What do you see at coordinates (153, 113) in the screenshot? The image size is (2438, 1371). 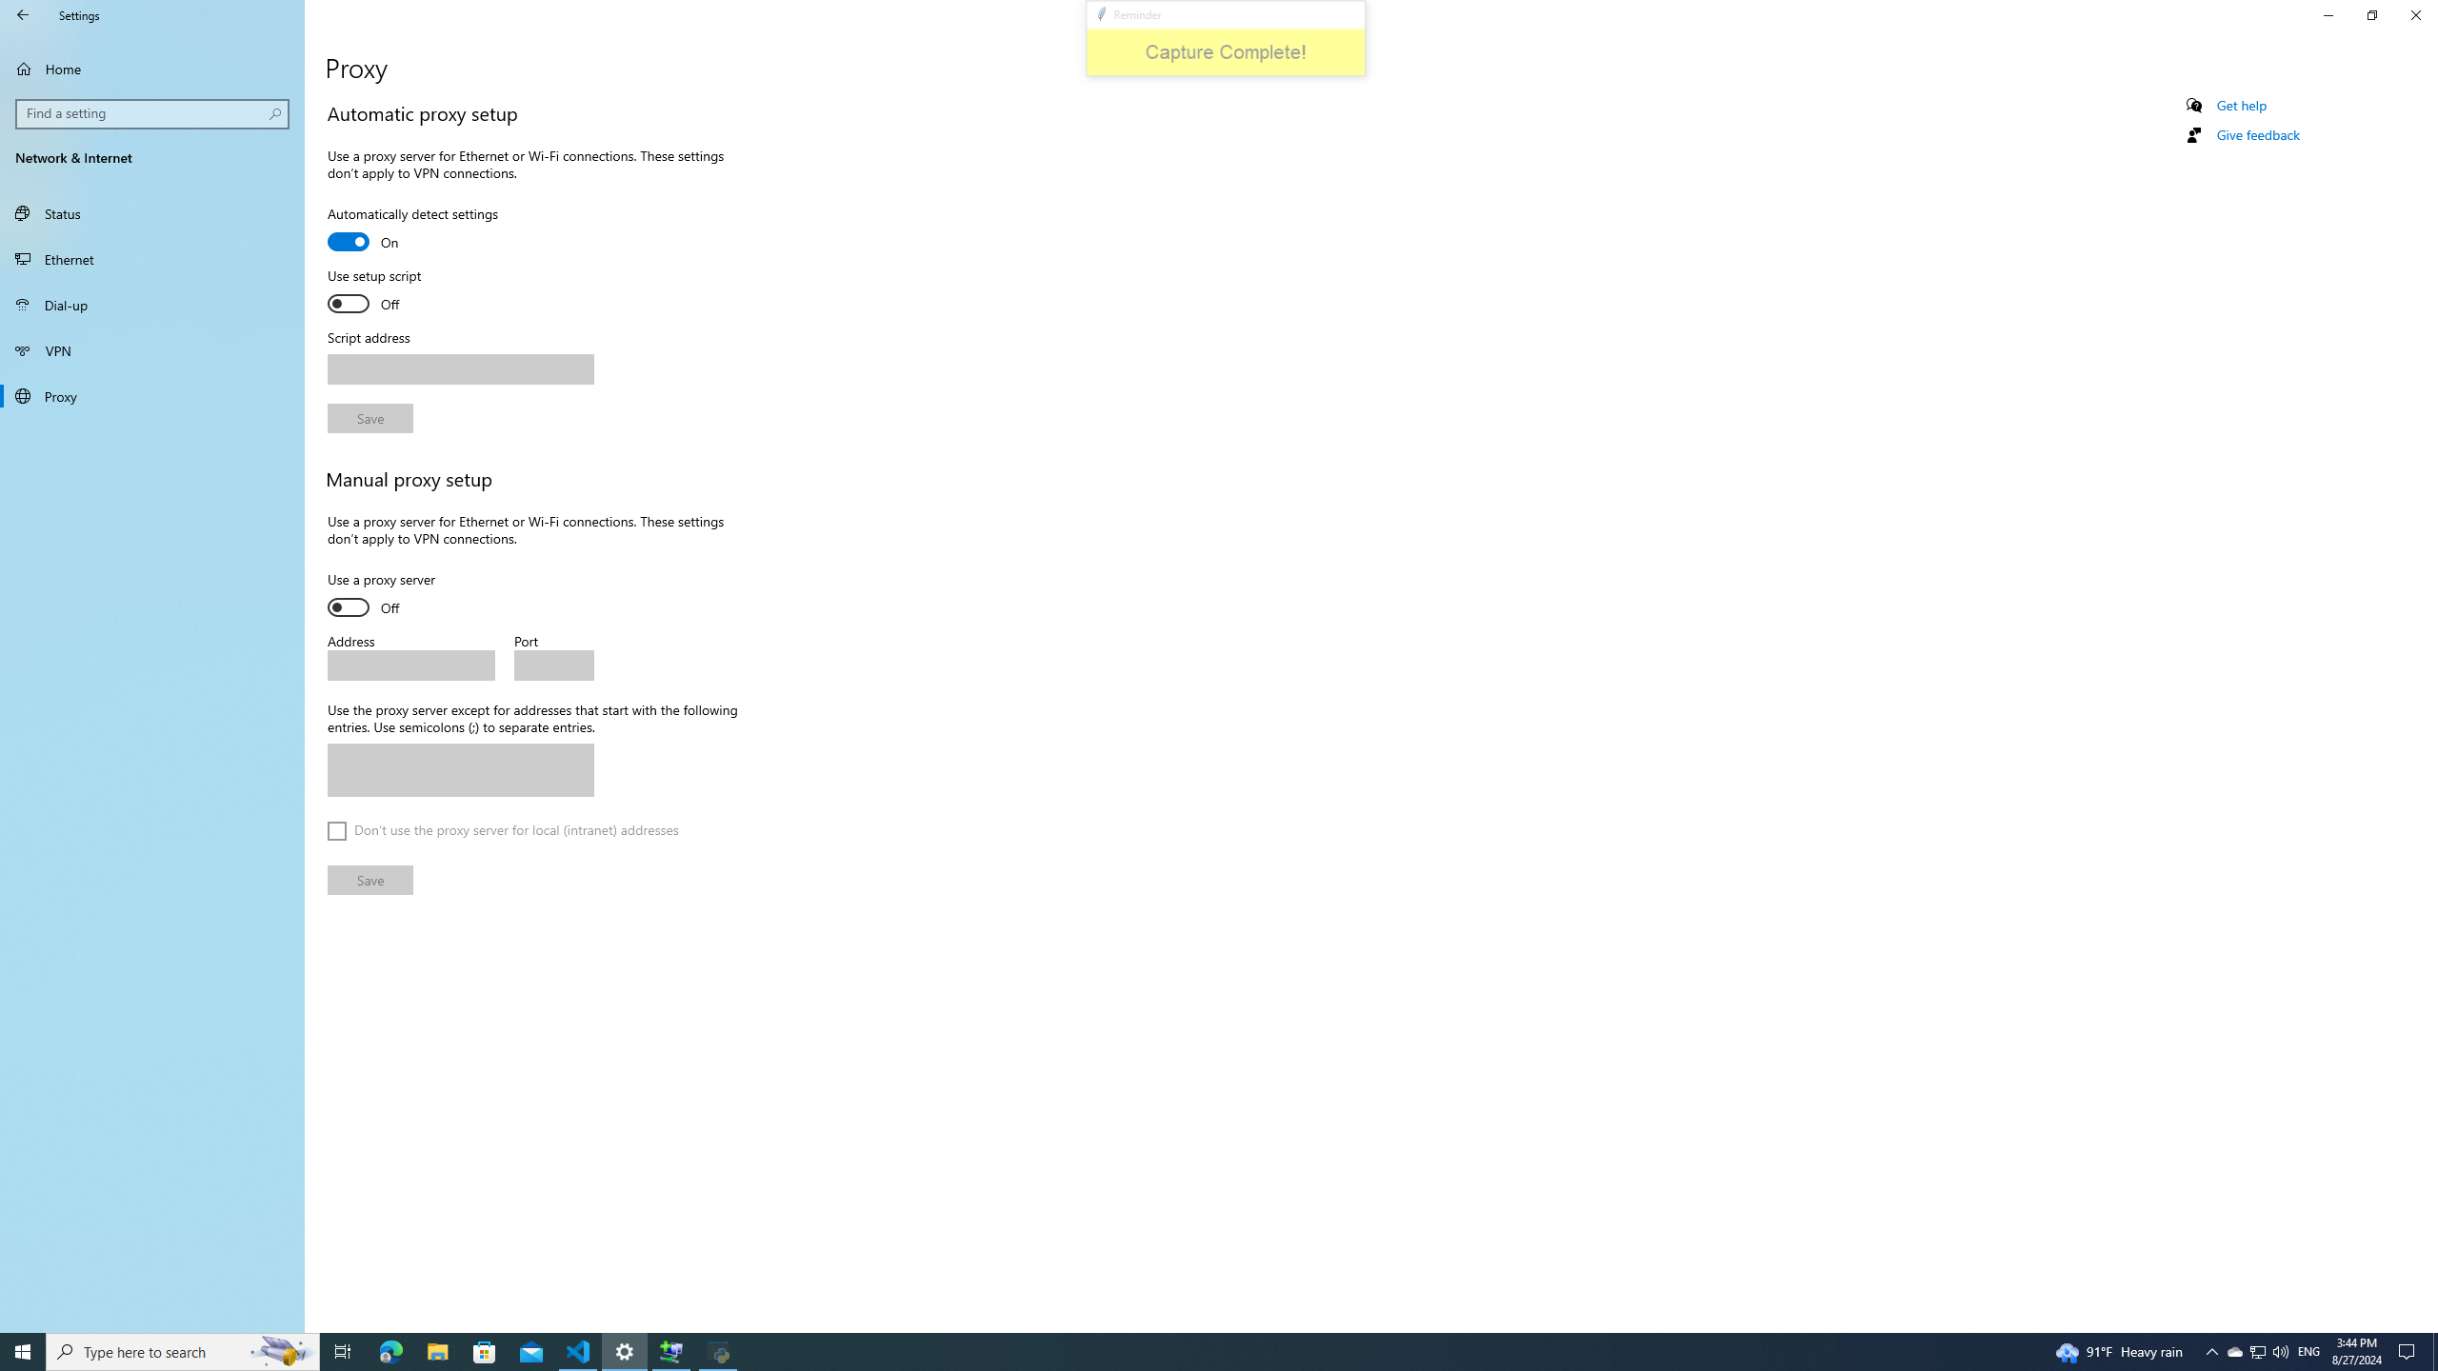 I see `Search box, Find a setting` at bounding box center [153, 113].